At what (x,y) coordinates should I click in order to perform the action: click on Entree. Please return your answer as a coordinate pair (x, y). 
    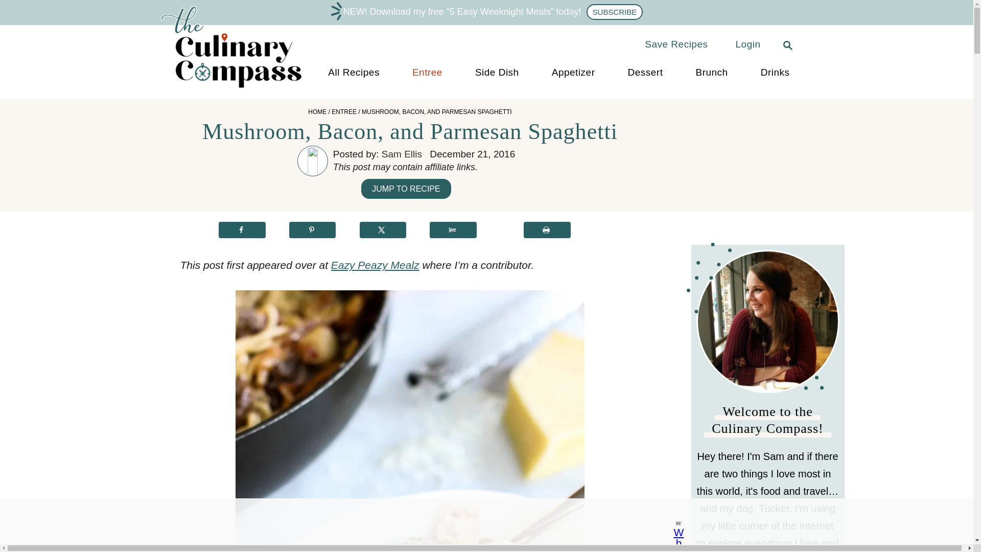
    Looking at the image, I should click on (427, 73).